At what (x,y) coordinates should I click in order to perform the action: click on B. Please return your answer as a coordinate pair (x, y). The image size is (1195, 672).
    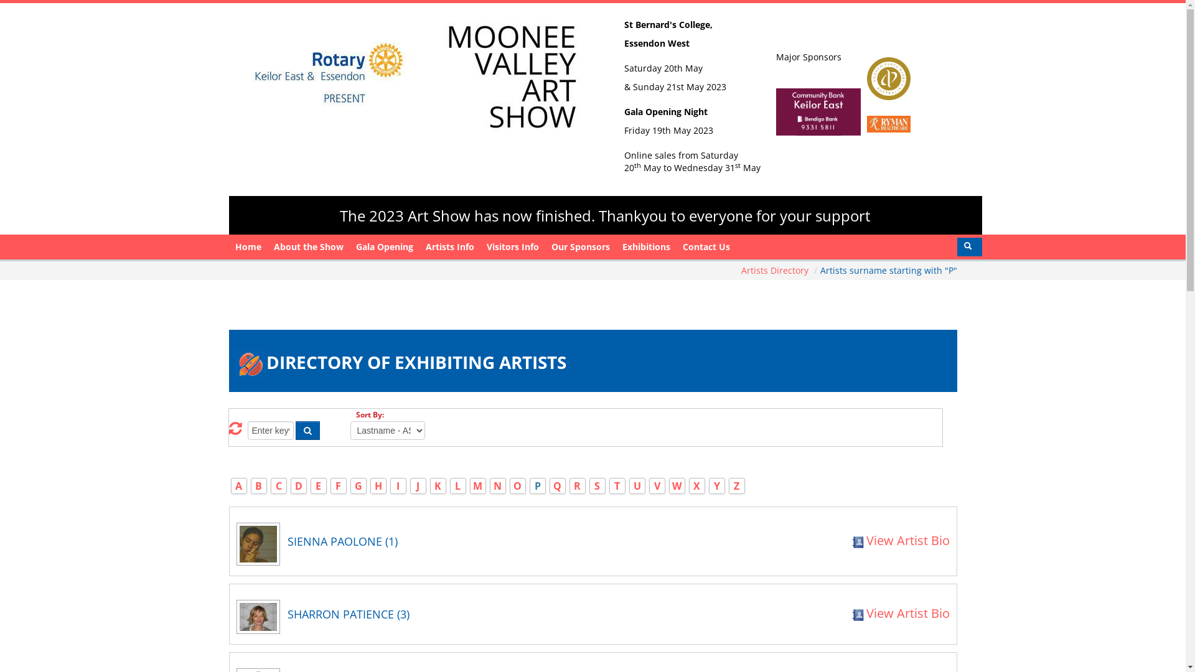
    Looking at the image, I should click on (259, 485).